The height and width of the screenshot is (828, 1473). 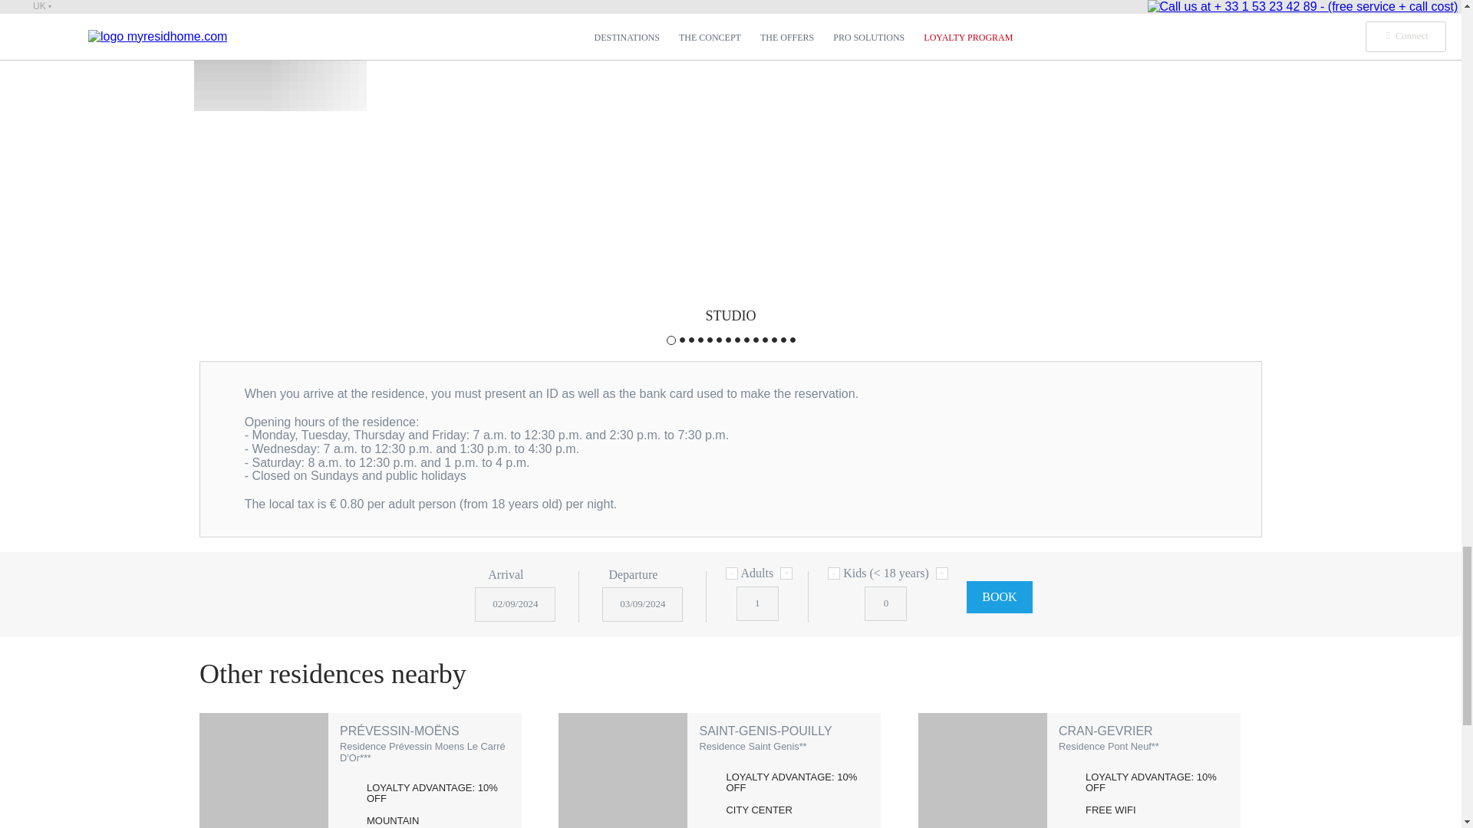 I want to click on 0, so click(x=885, y=603).